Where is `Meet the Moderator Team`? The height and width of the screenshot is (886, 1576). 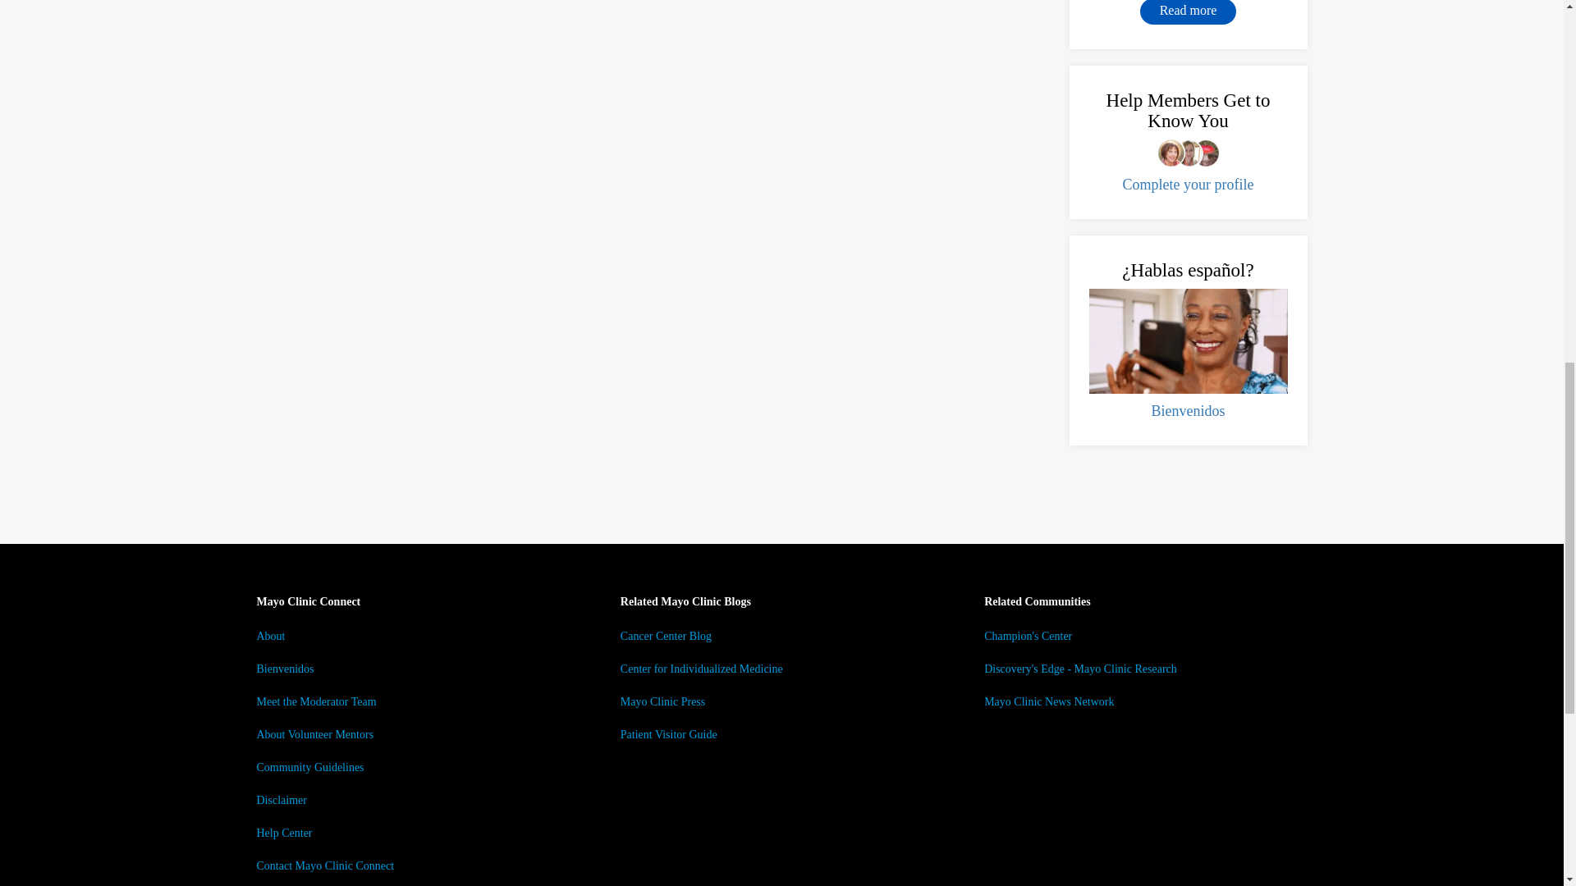
Meet the Moderator Team is located at coordinates (315, 701).